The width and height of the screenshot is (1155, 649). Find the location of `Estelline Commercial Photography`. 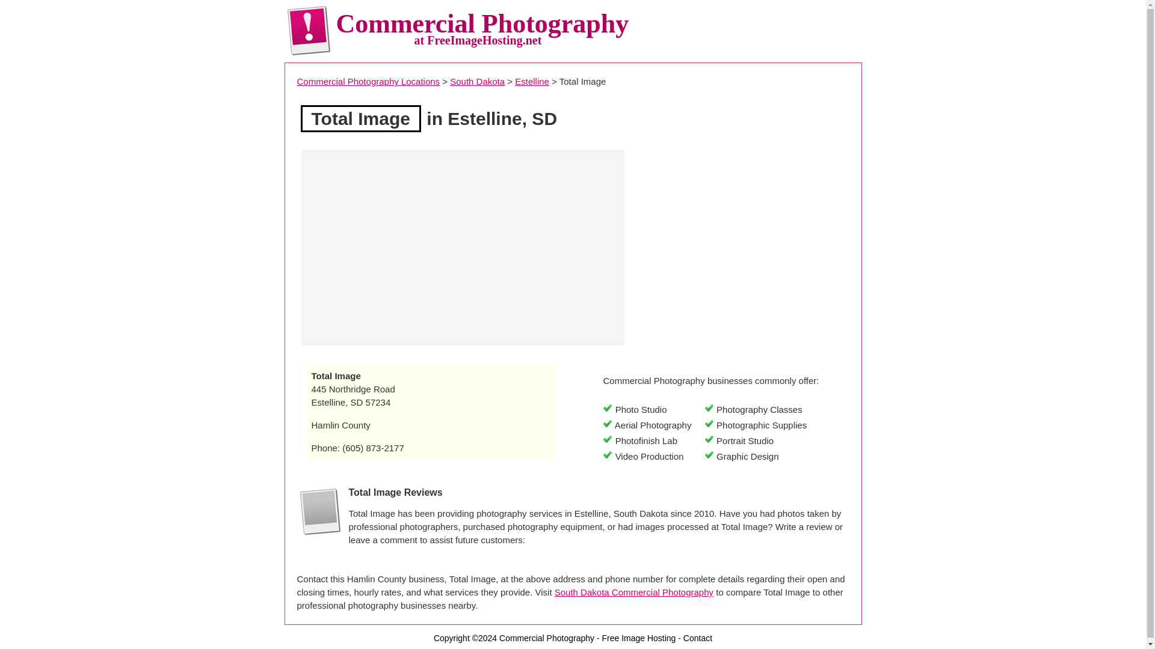

Estelline Commercial Photography is located at coordinates (532, 81).